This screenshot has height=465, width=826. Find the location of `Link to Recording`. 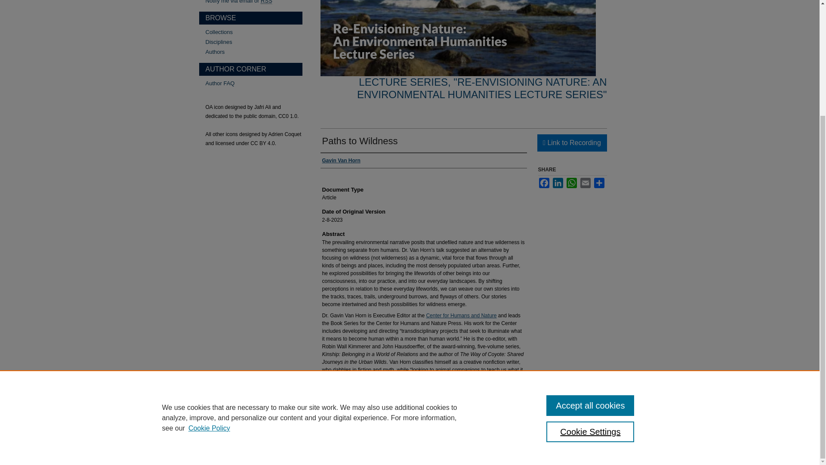

Link to Recording is located at coordinates (571, 143).